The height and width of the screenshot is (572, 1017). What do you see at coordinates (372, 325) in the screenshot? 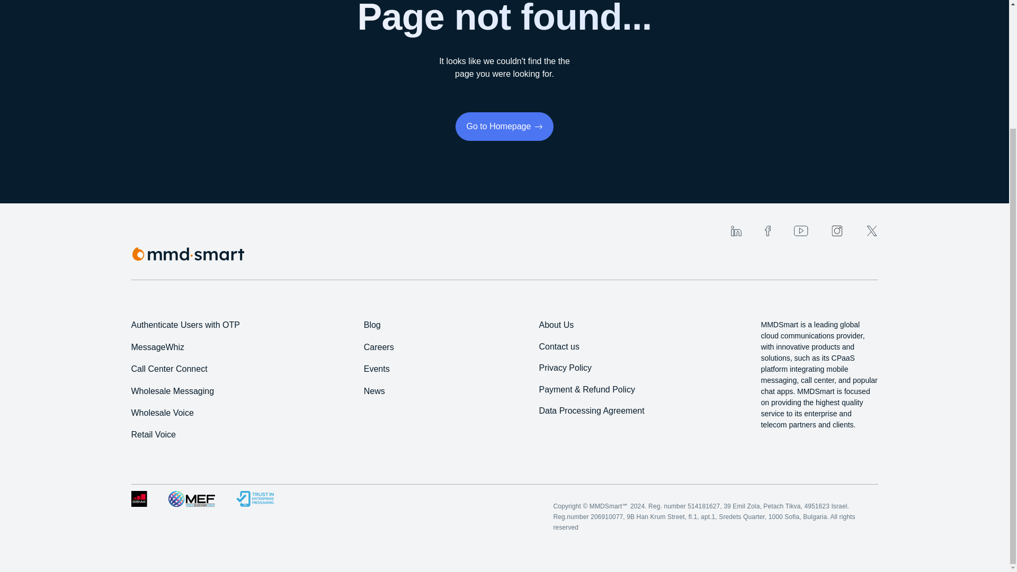
I see `Blog` at bounding box center [372, 325].